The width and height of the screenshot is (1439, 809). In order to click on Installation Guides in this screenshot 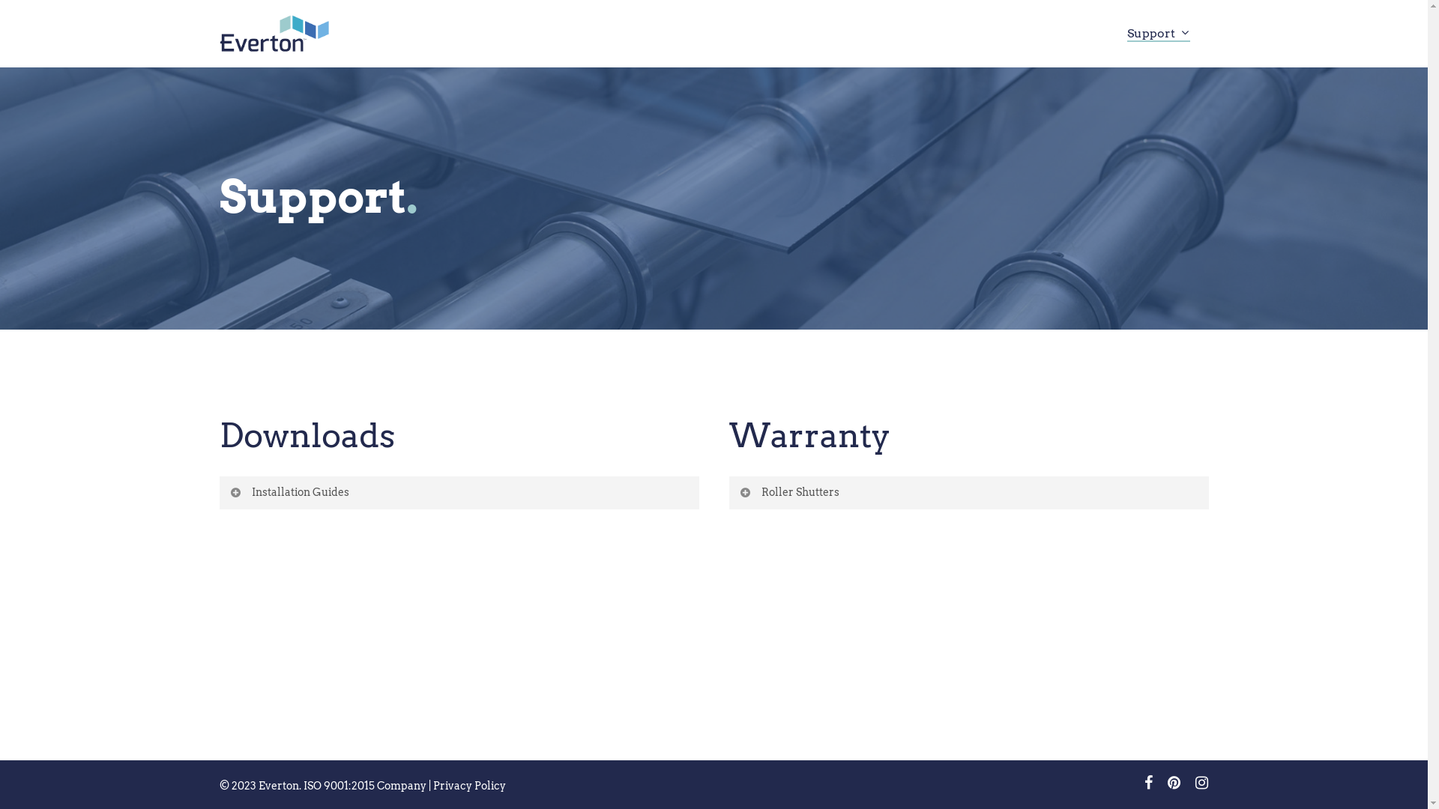, I will do `click(459, 493)`.